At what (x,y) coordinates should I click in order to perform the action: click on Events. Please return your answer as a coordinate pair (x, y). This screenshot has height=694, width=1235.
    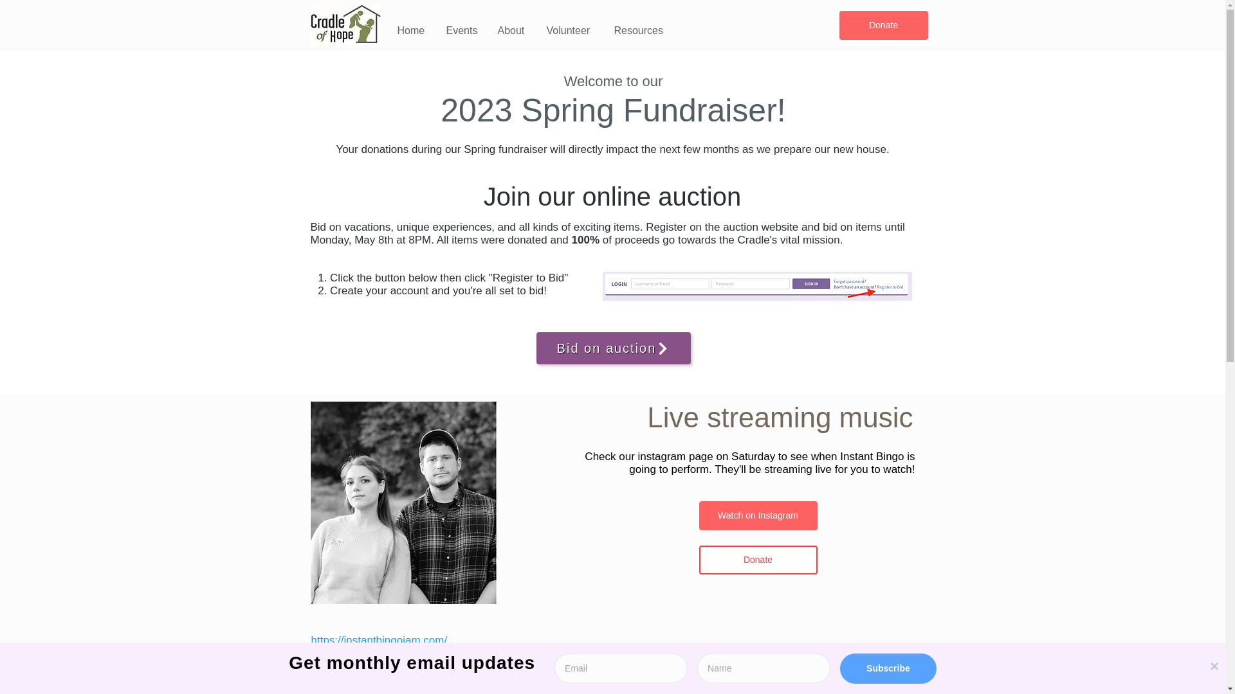
    Looking at the image, I should click on (462, 30).